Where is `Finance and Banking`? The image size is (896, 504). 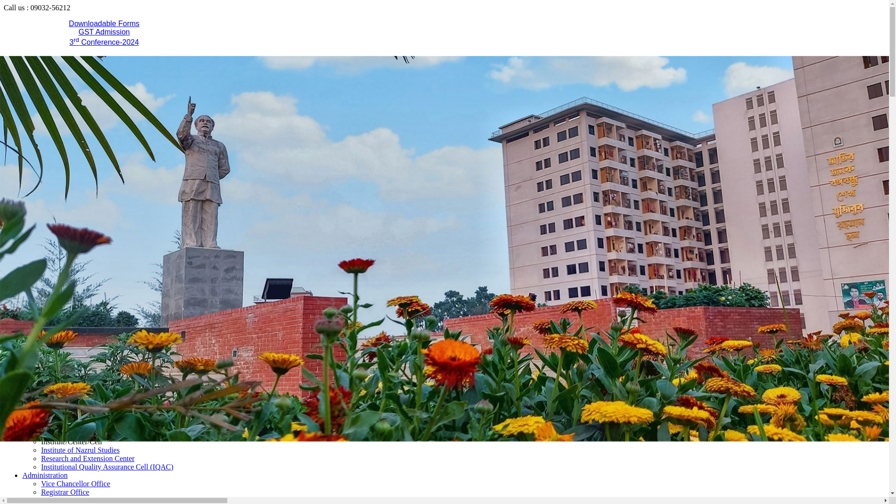
Finance and Banking is located at coordinates (73, 408).